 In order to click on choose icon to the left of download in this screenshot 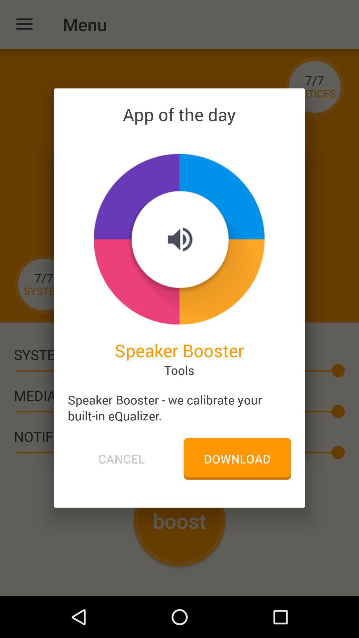, I will do `click(121, 459)`.